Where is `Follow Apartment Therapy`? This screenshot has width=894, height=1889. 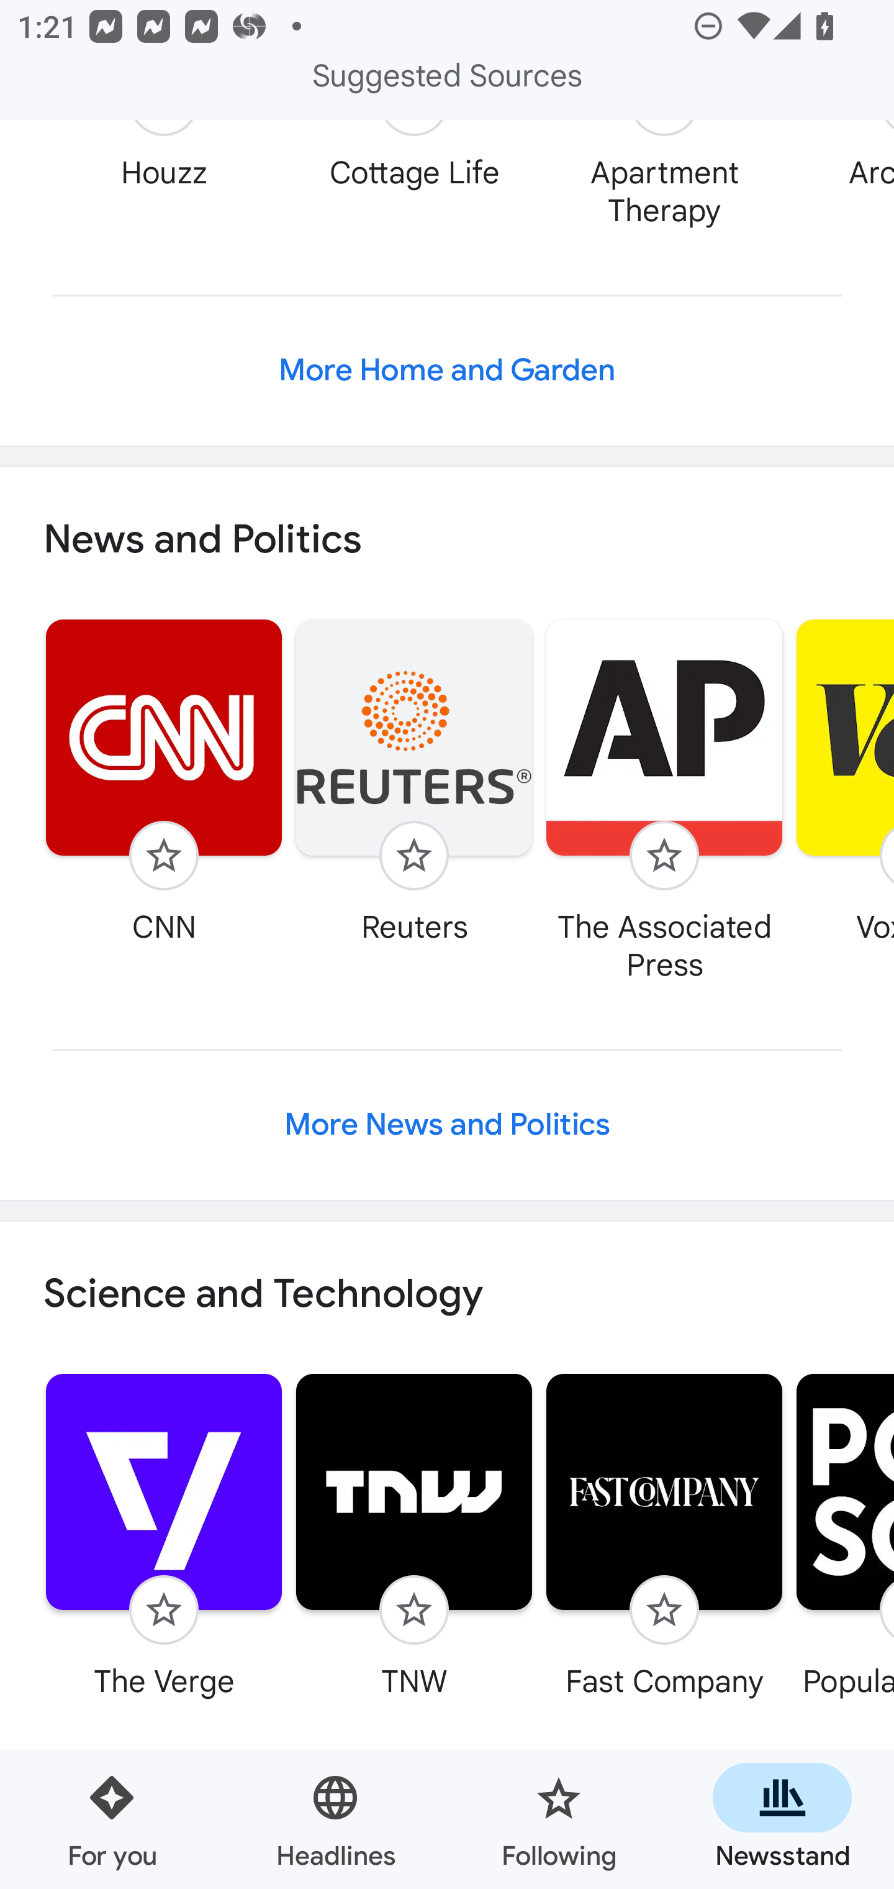 Follow Apartment Therapy is located at coordinates (664, 175).